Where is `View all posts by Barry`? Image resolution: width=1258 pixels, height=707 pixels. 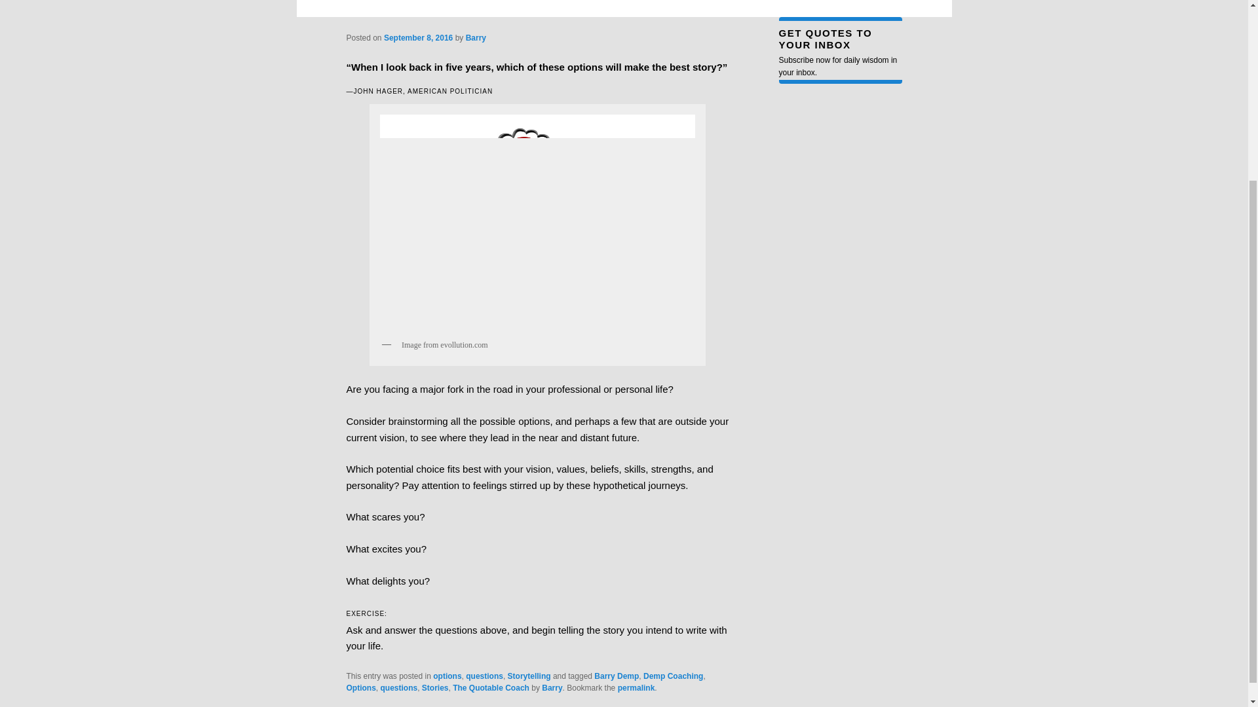 View all posts by Barry is located at coordinates (476, 37).